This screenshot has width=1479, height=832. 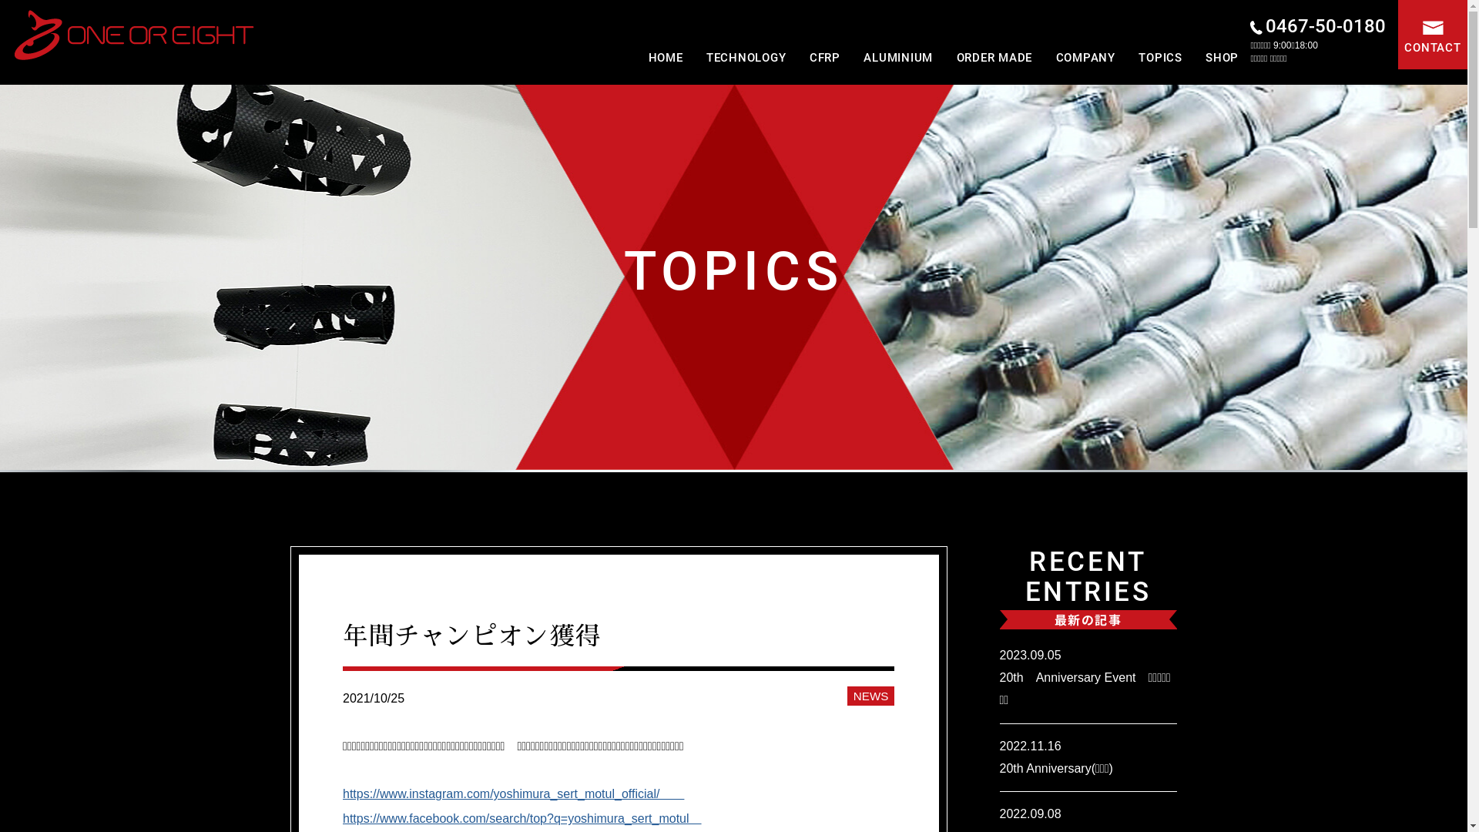 What do you see at coordinates (995, 58) in the screenshot?
I see `ORDER MADE` at bounding box center [995, 58].